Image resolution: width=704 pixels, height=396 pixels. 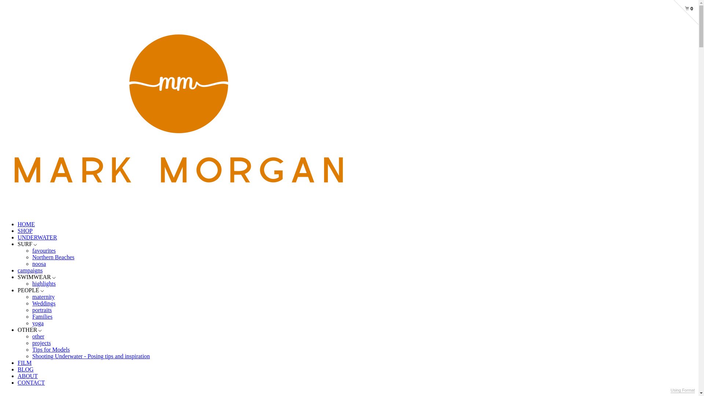 I want to click on projects, so click(x=42, y=343).